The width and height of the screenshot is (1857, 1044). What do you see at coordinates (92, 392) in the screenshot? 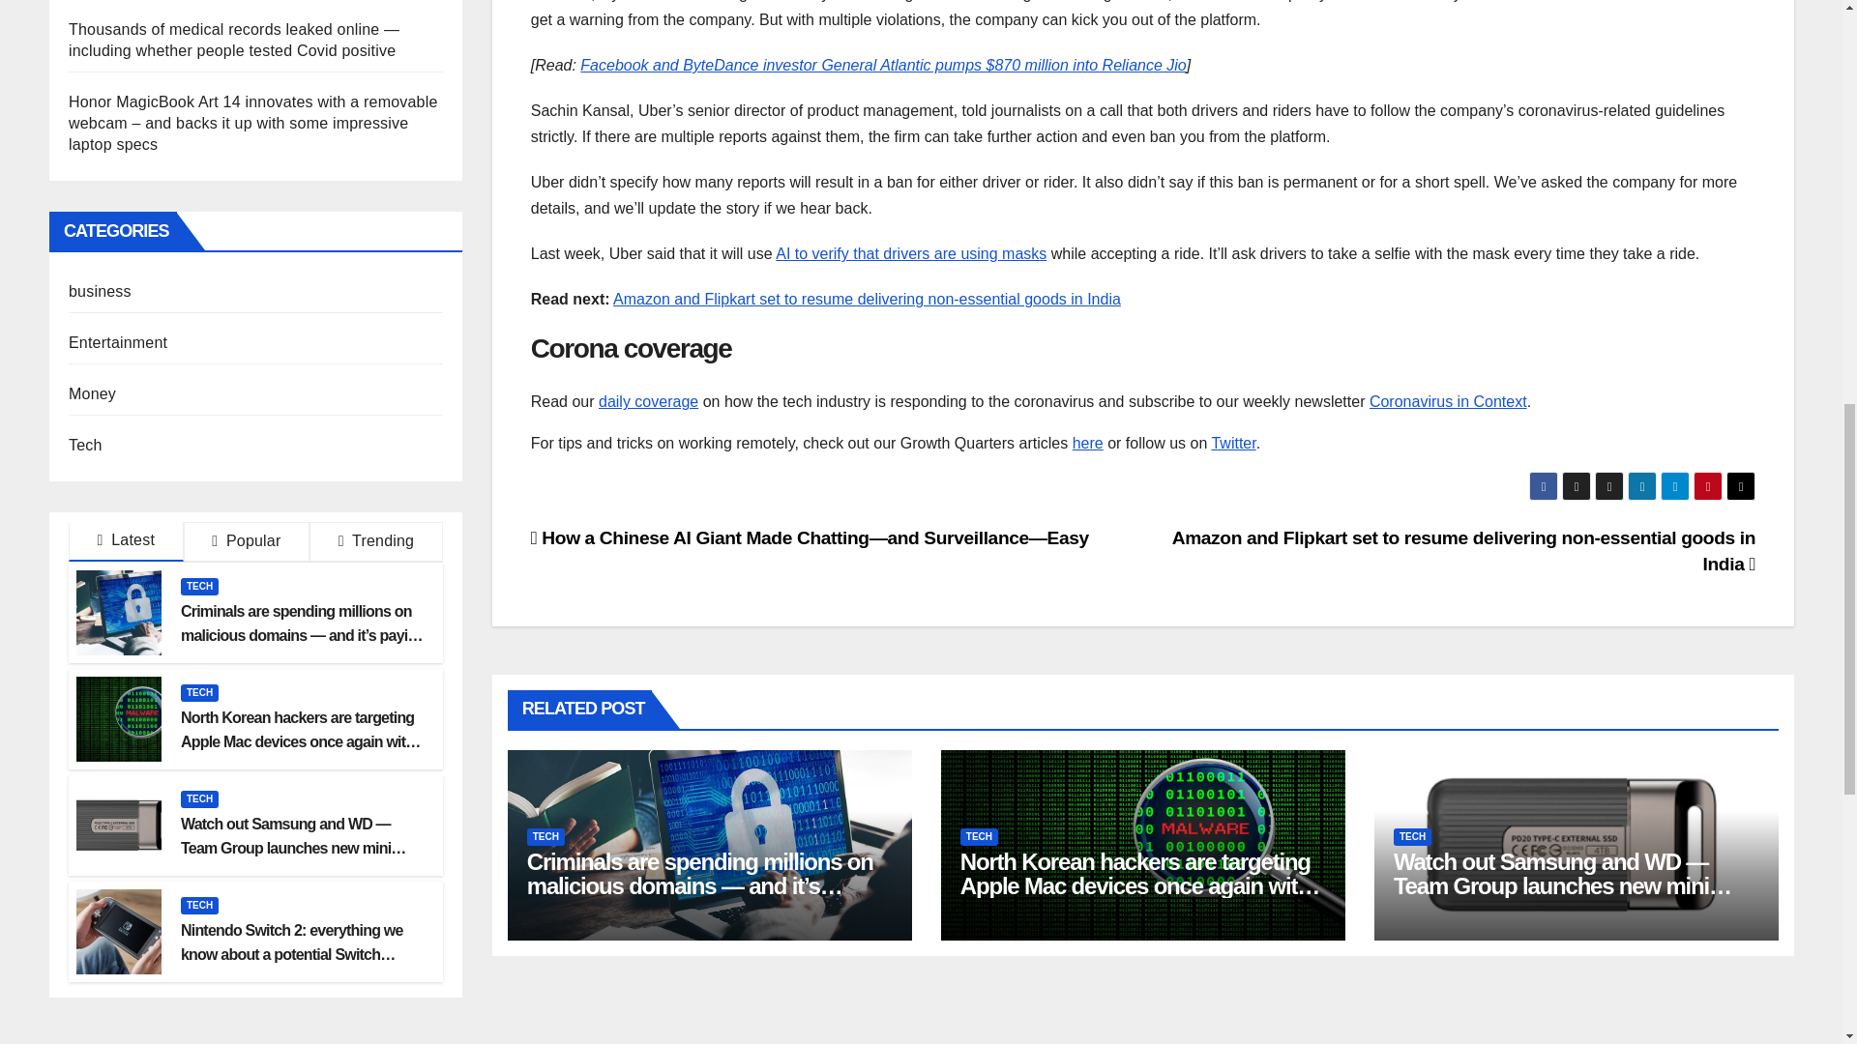
I see `Money` at bounding box center [92, 392].